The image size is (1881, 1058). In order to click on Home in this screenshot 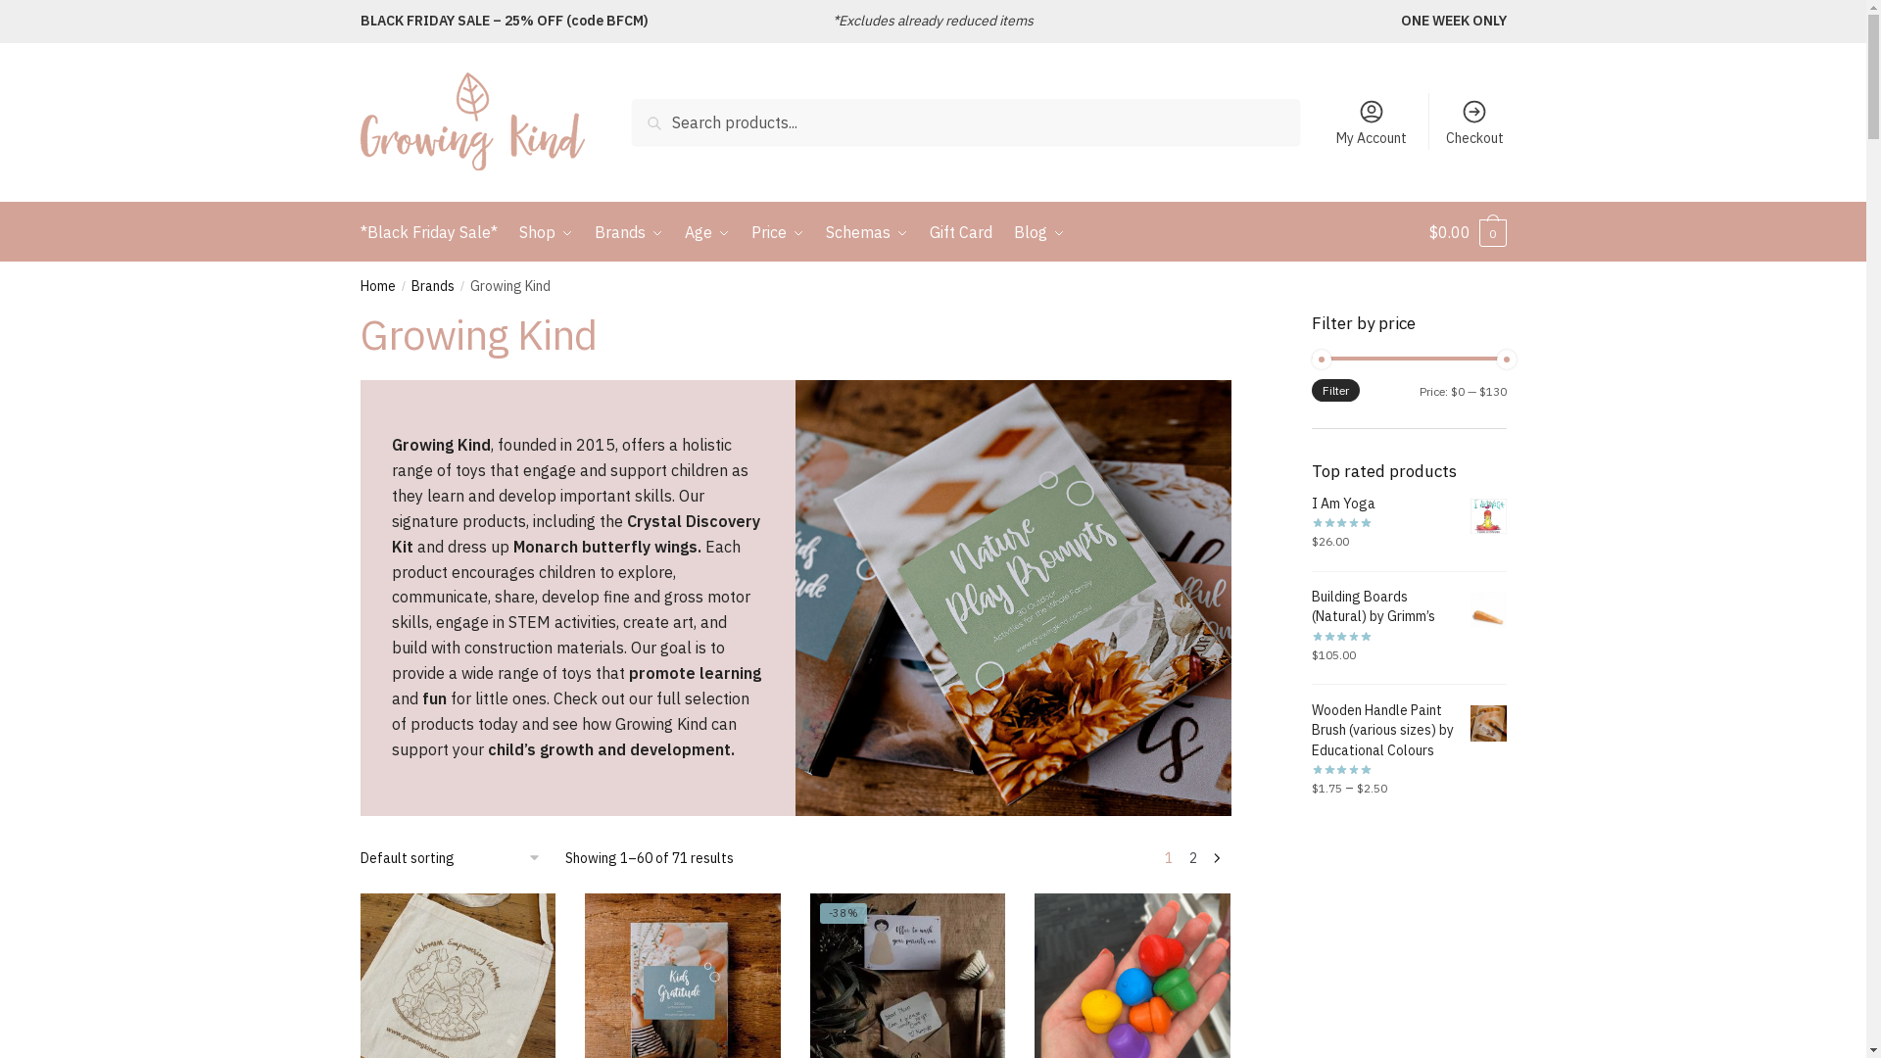, I will do `click(378, 286)`.